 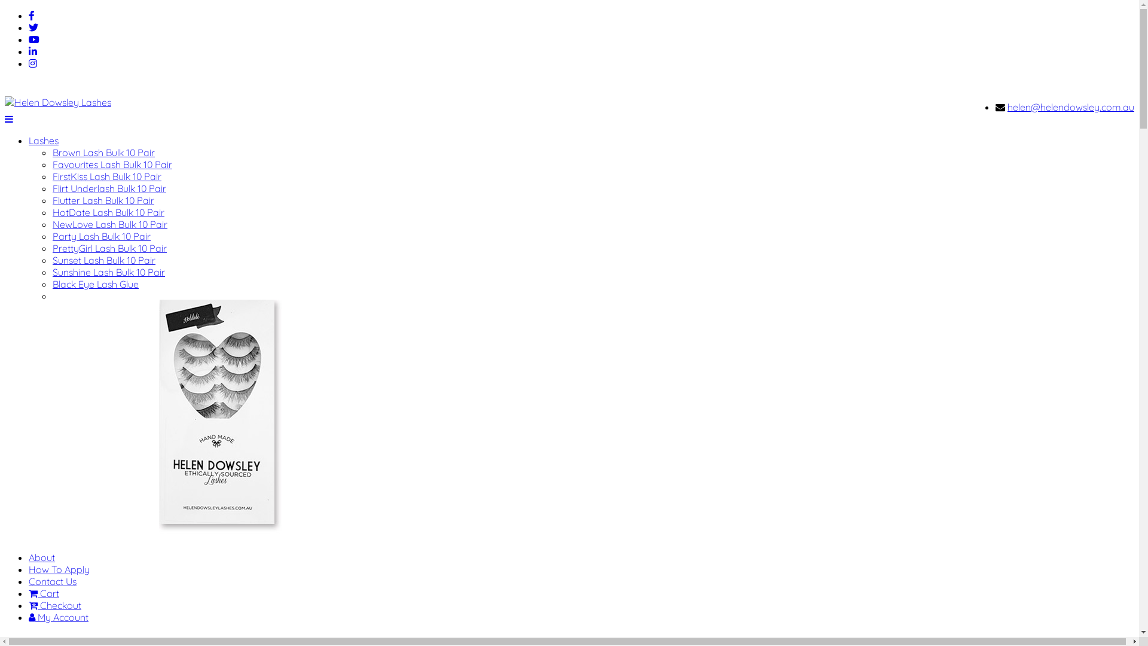 I want to click on Flirt Underlash Bulk 10 Pair, so click(x=109, y=188).